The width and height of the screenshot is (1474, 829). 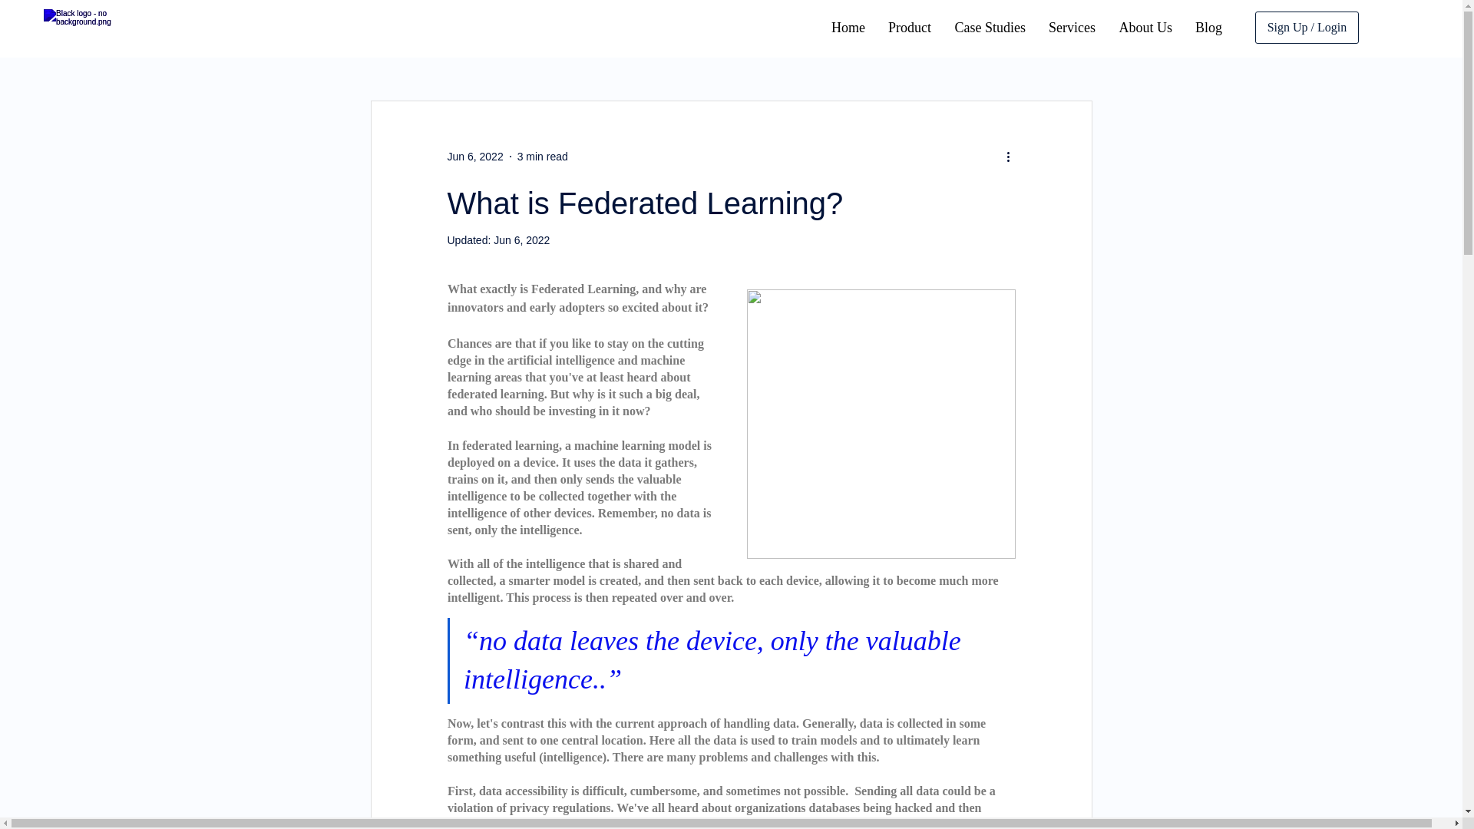 I want to click on Blog, so click(x=1208, y=27).